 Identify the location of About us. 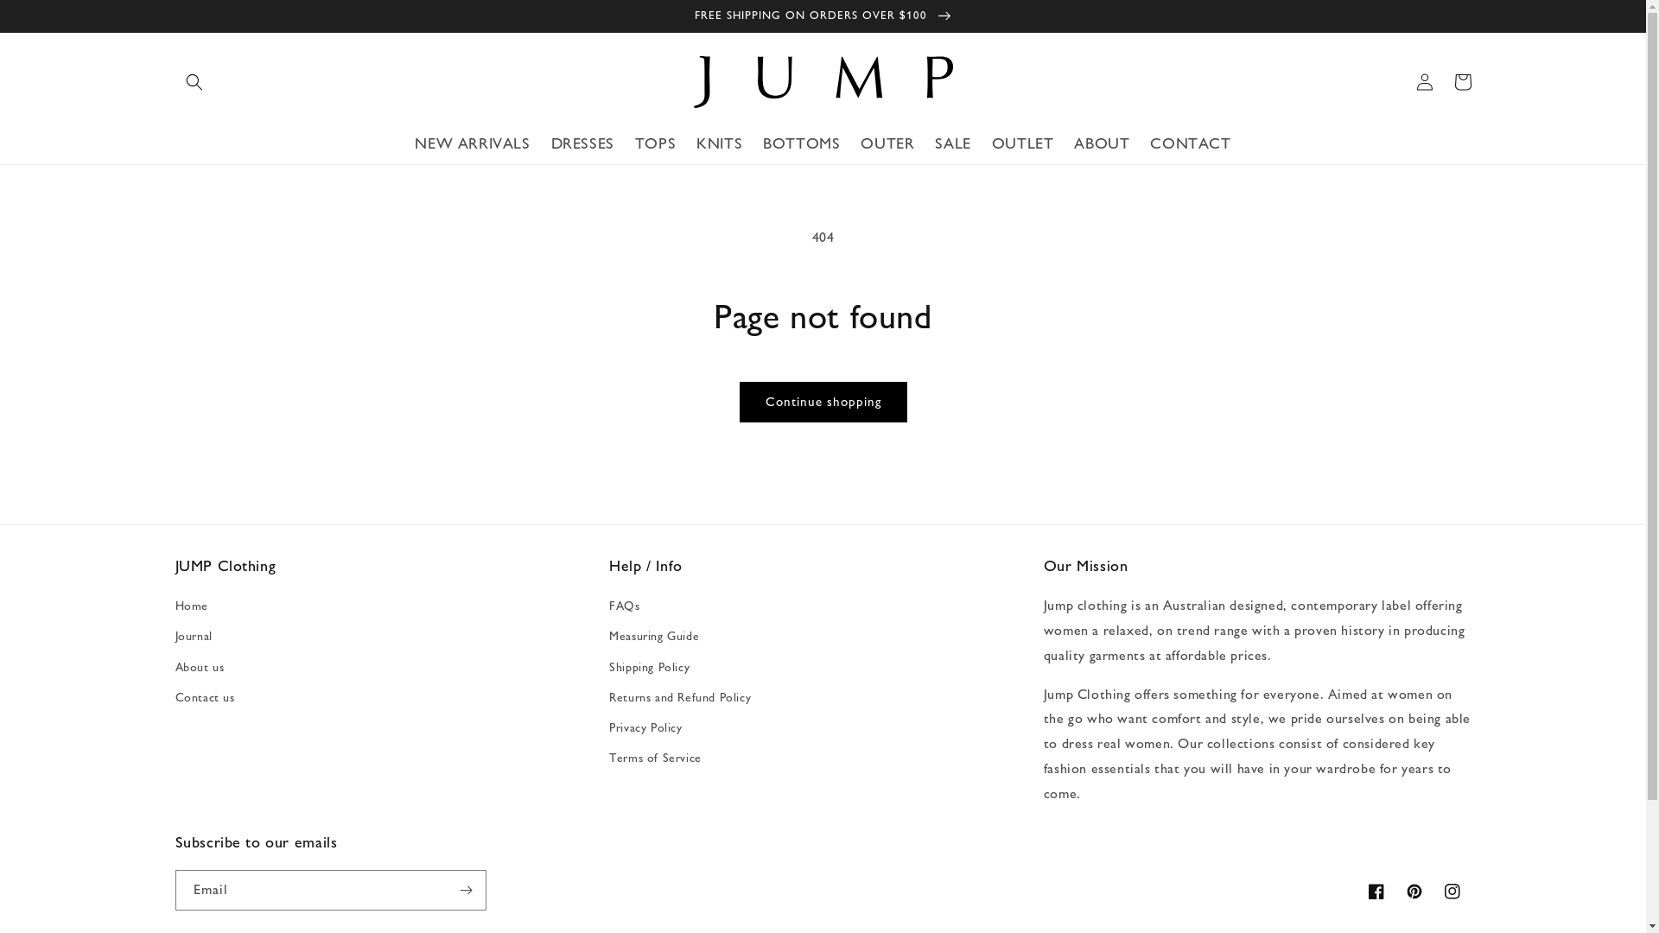
(199, 667).